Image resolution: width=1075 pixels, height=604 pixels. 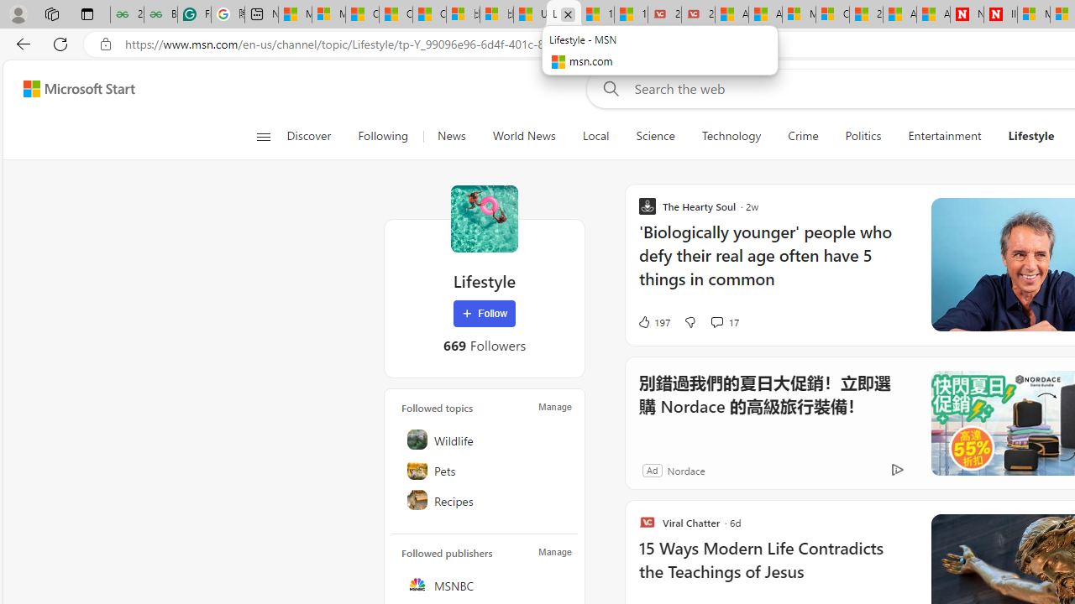 What do you see at coordinates (524, 136) in the screenshot?
I see `World News` at bounding box center [524, 136].